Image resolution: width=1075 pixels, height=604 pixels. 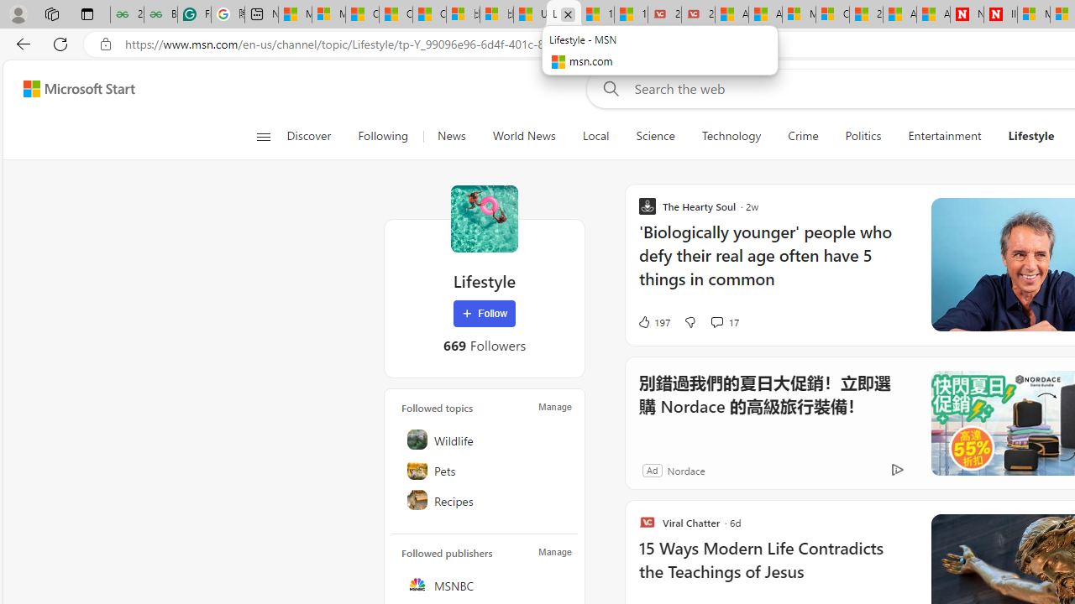 What do you see at coordinates (524, 136) in the screenshot?
I see `World News` at bounding box center [524, 136].